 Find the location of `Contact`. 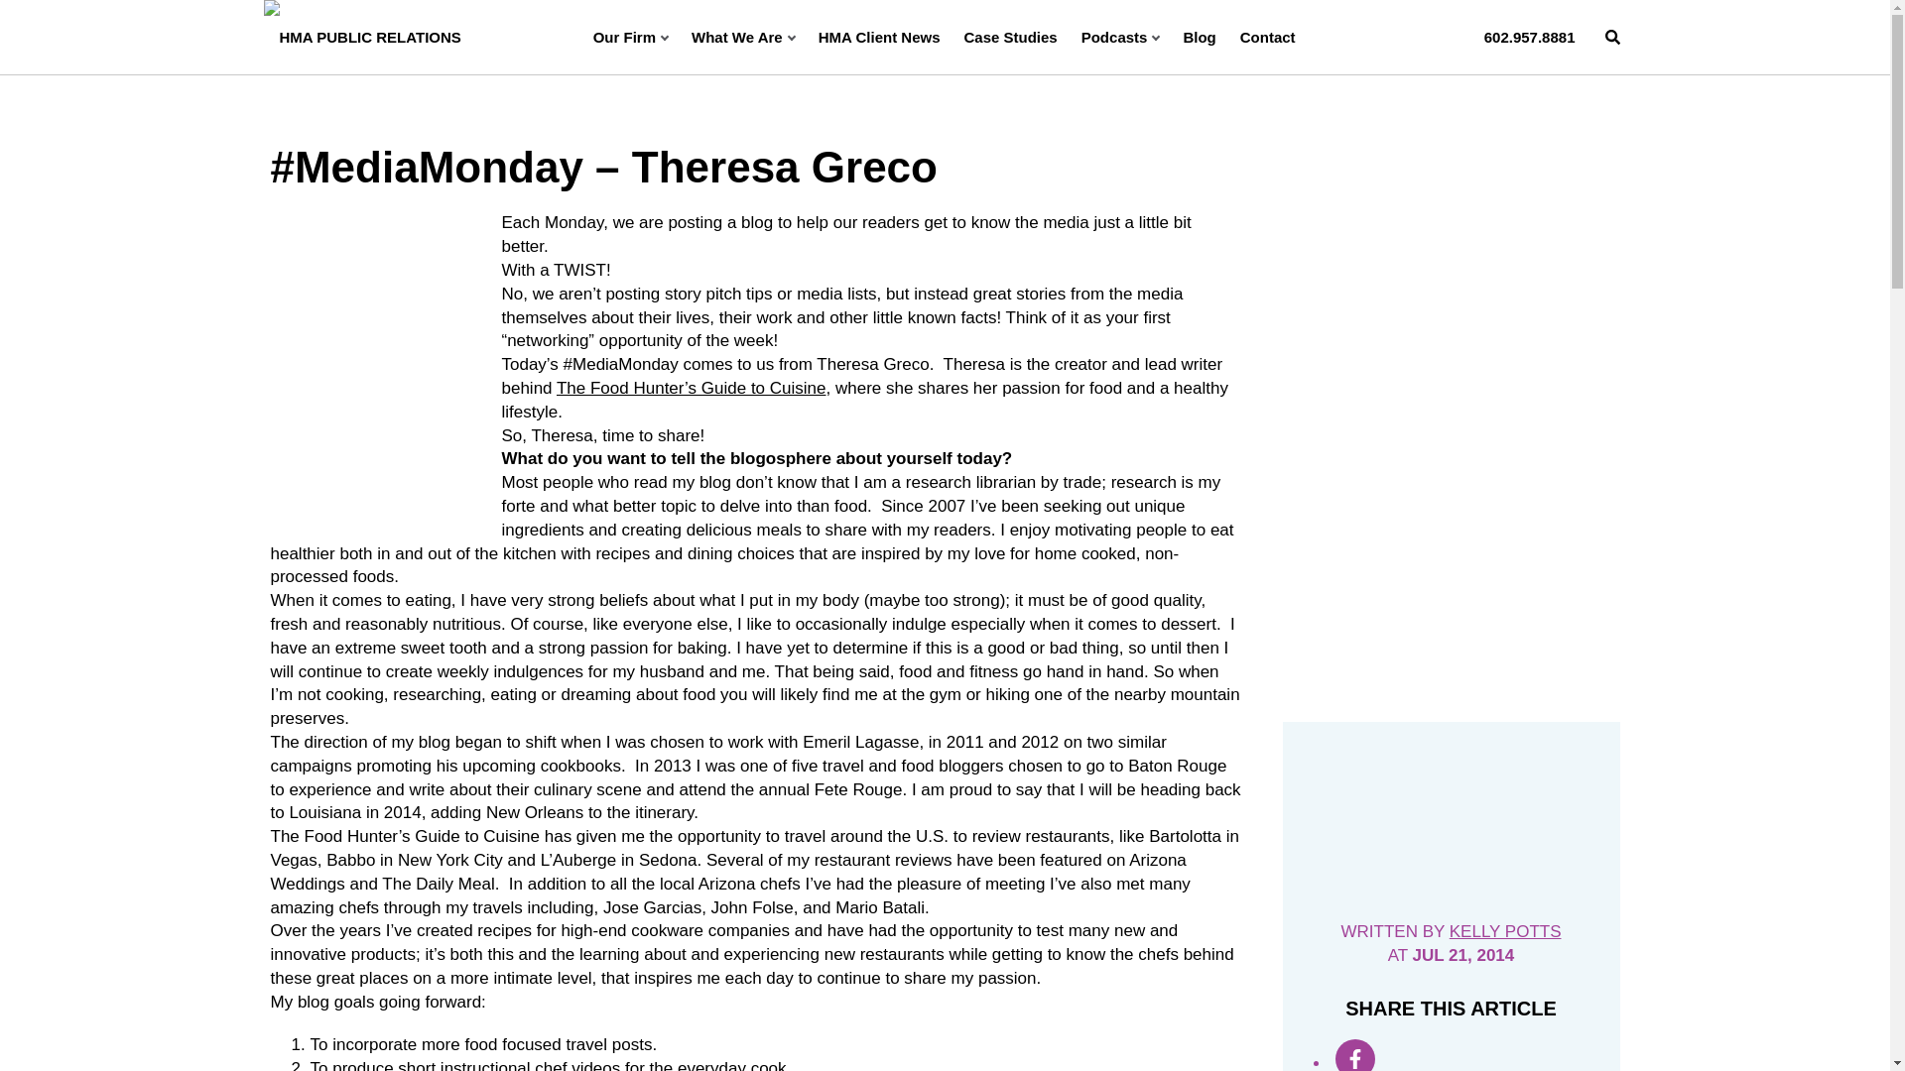

Contact is located at coordinates (1267, 37).